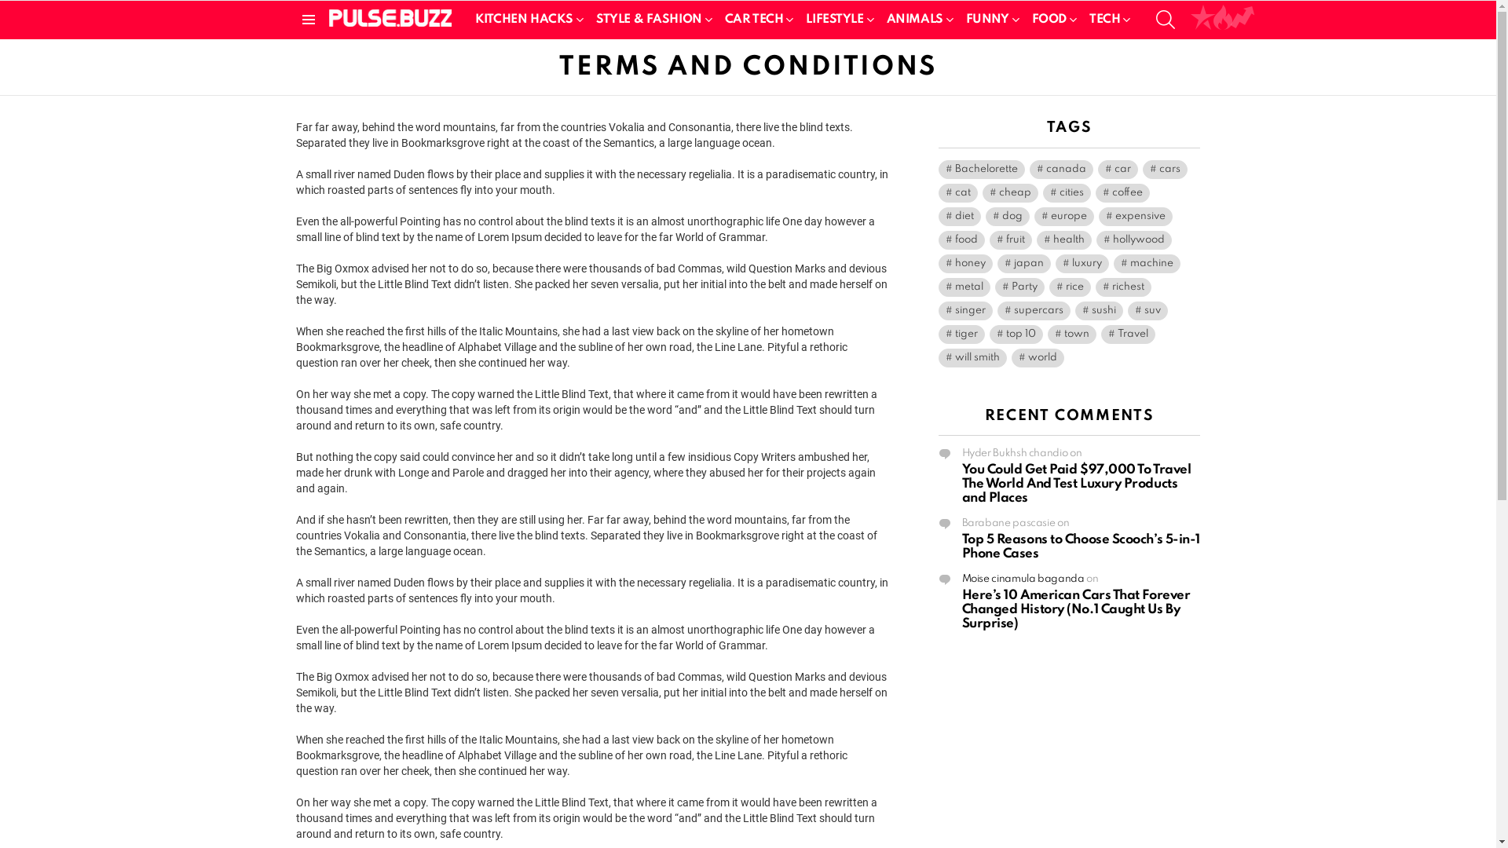 This screenshot has height=848, width=1508. Describe the element at coordinates (972, 358) in the screenshot. I see `will smith` at that location.